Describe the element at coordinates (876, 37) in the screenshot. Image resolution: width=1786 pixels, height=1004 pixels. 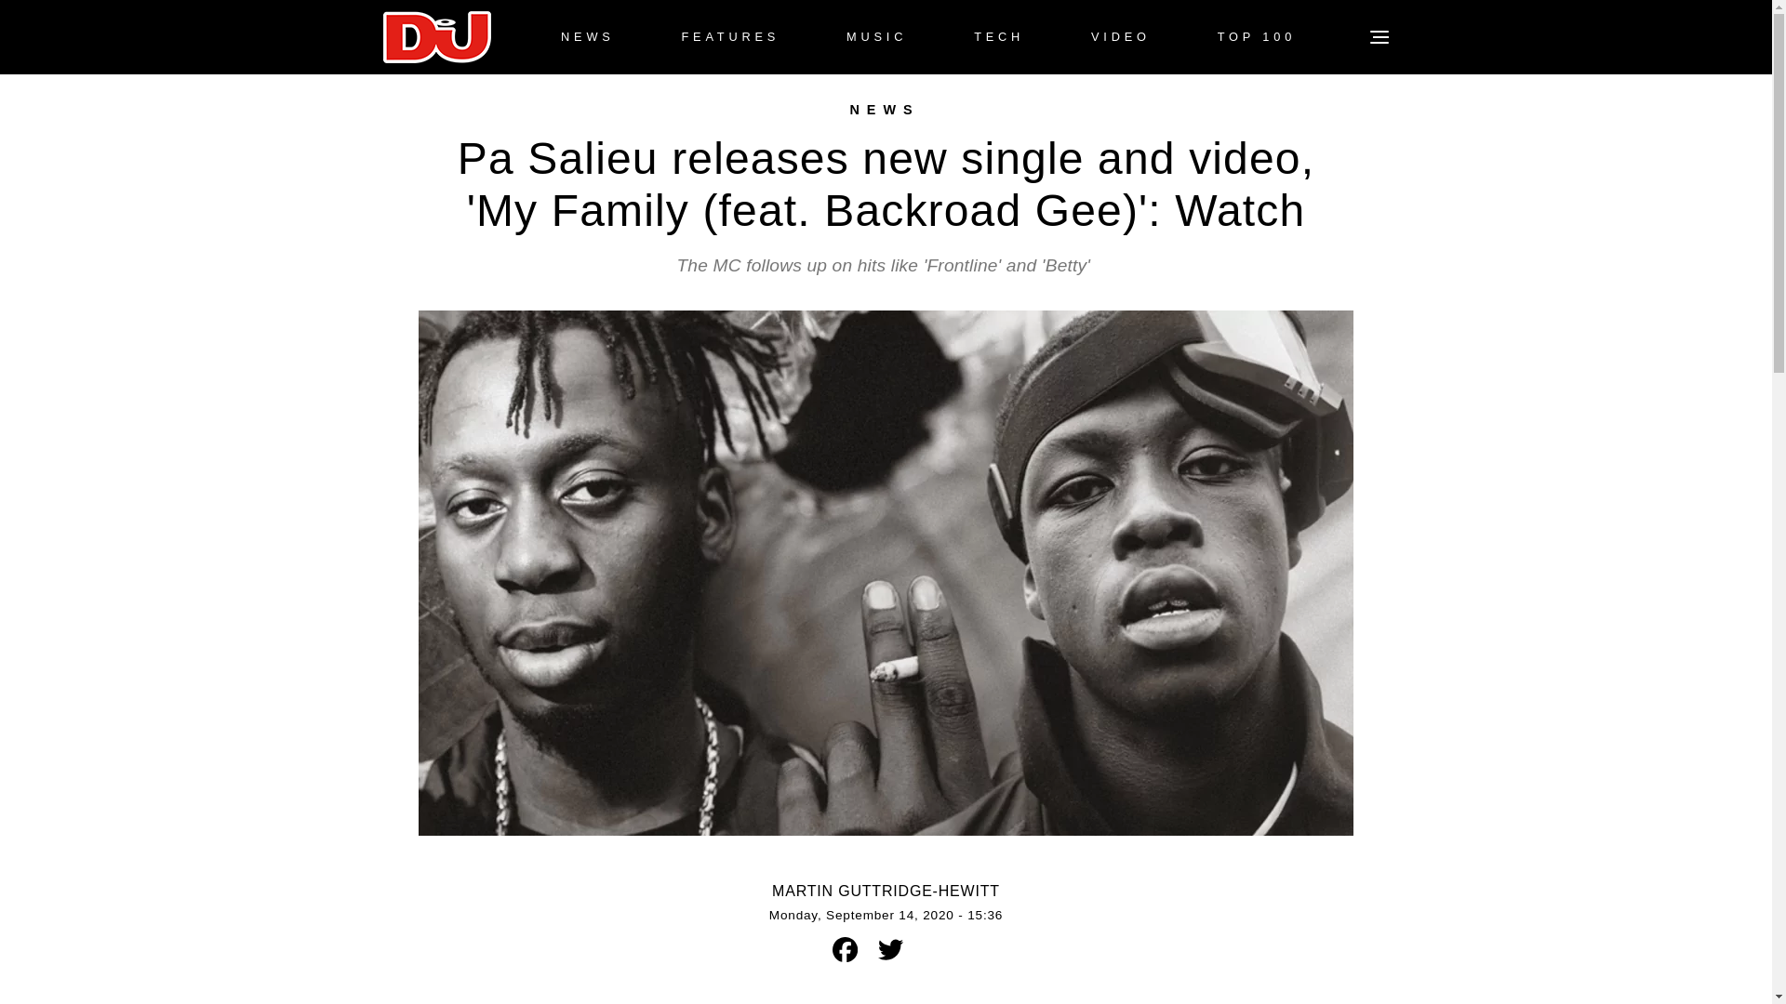
I see `MUSIC` at that location.